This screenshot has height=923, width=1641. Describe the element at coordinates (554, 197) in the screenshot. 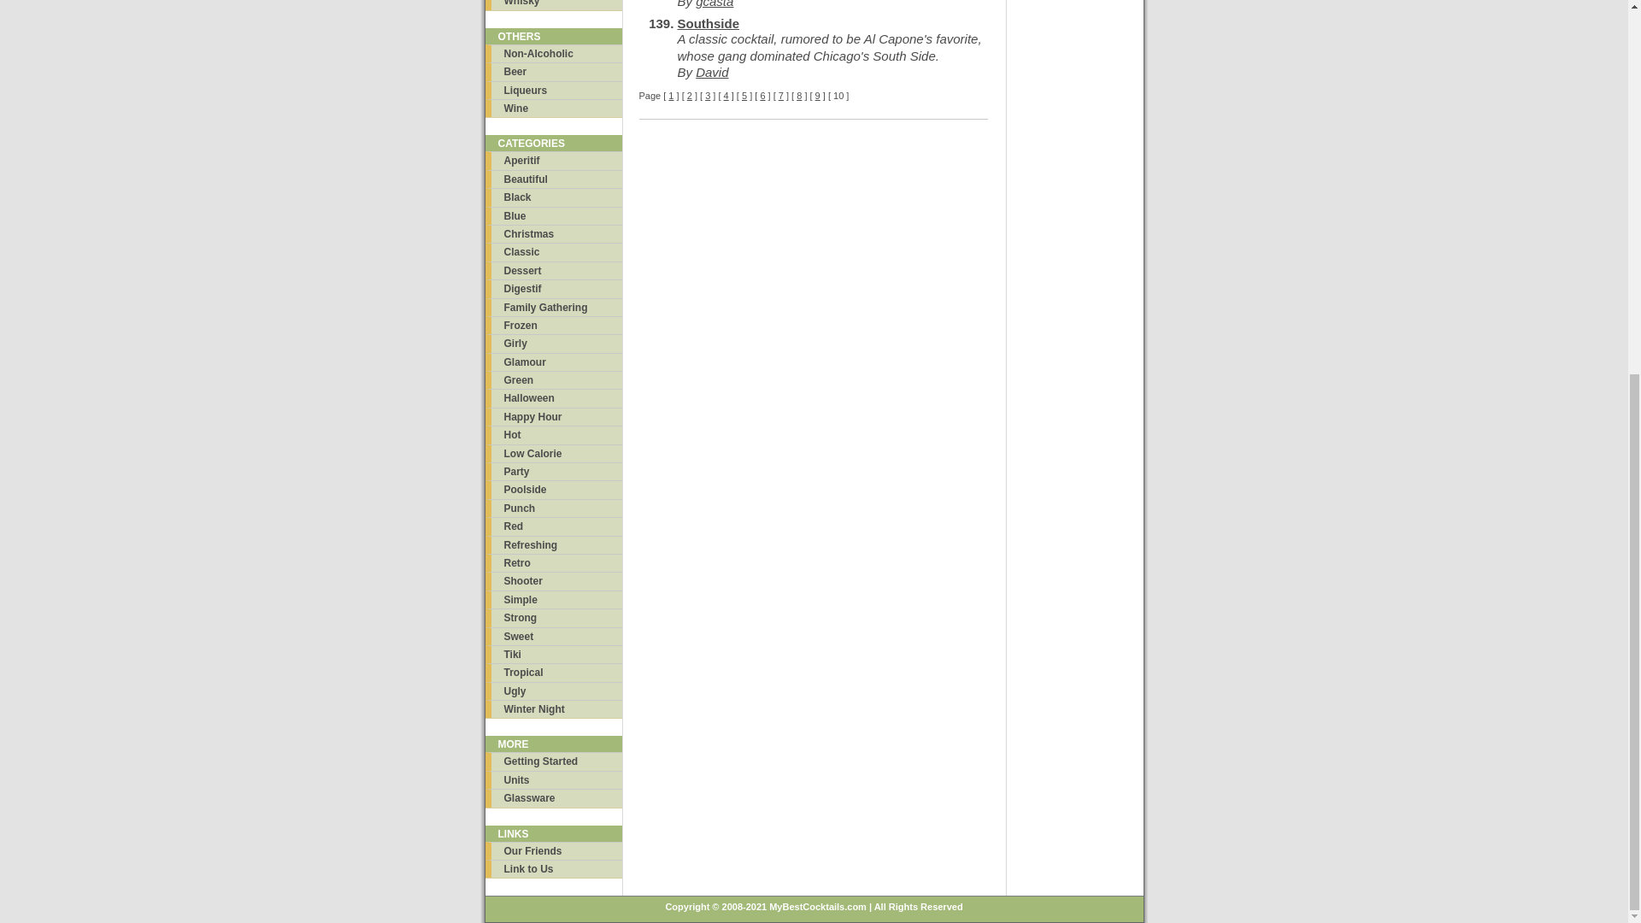

I see `Black` at that location.